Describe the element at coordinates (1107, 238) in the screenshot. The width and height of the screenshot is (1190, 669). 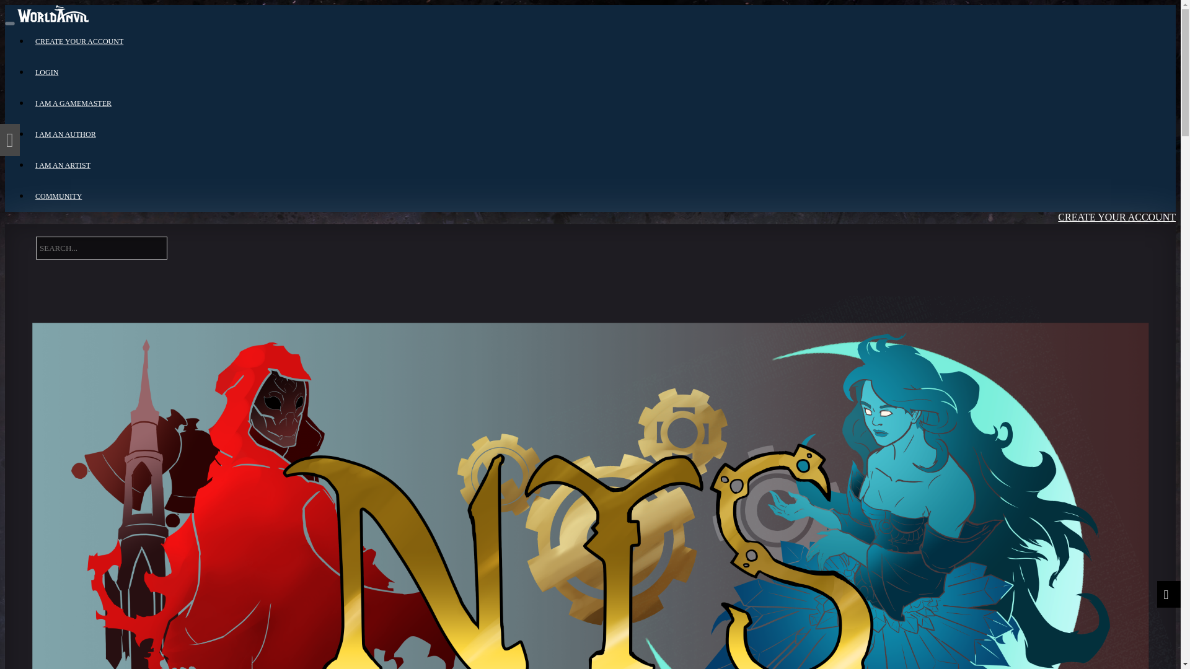
I see `CREATE YOUR ACCOUNT` at that location.